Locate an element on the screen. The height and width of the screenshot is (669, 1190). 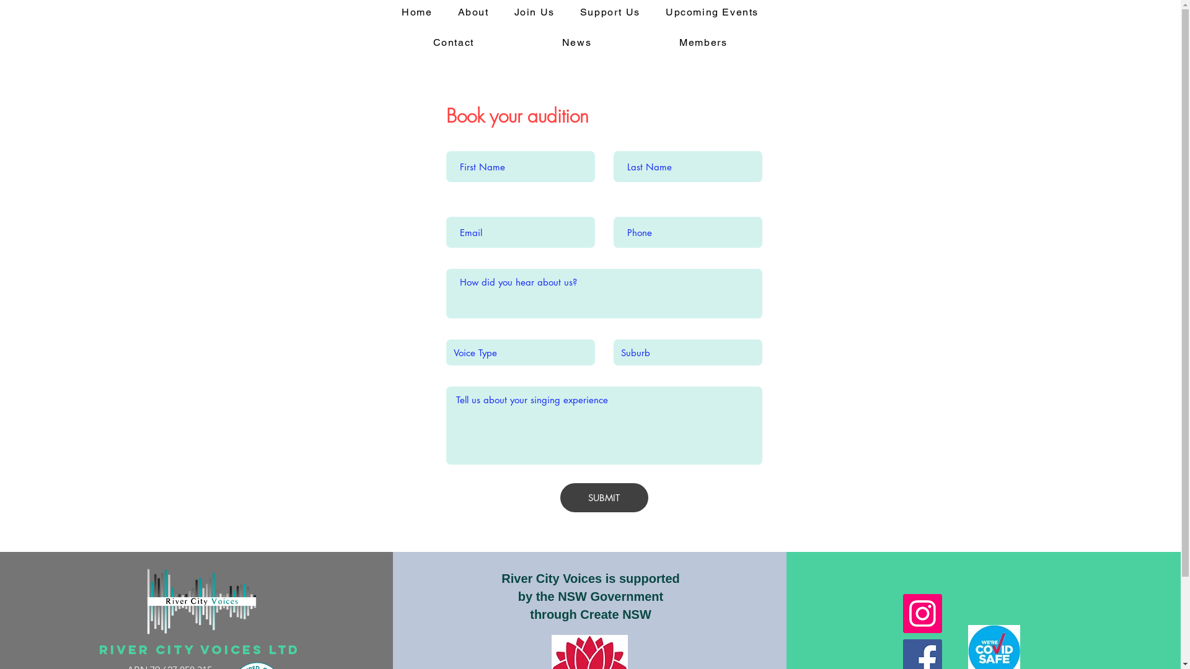
Join Us is located at coordinates (534, 12).